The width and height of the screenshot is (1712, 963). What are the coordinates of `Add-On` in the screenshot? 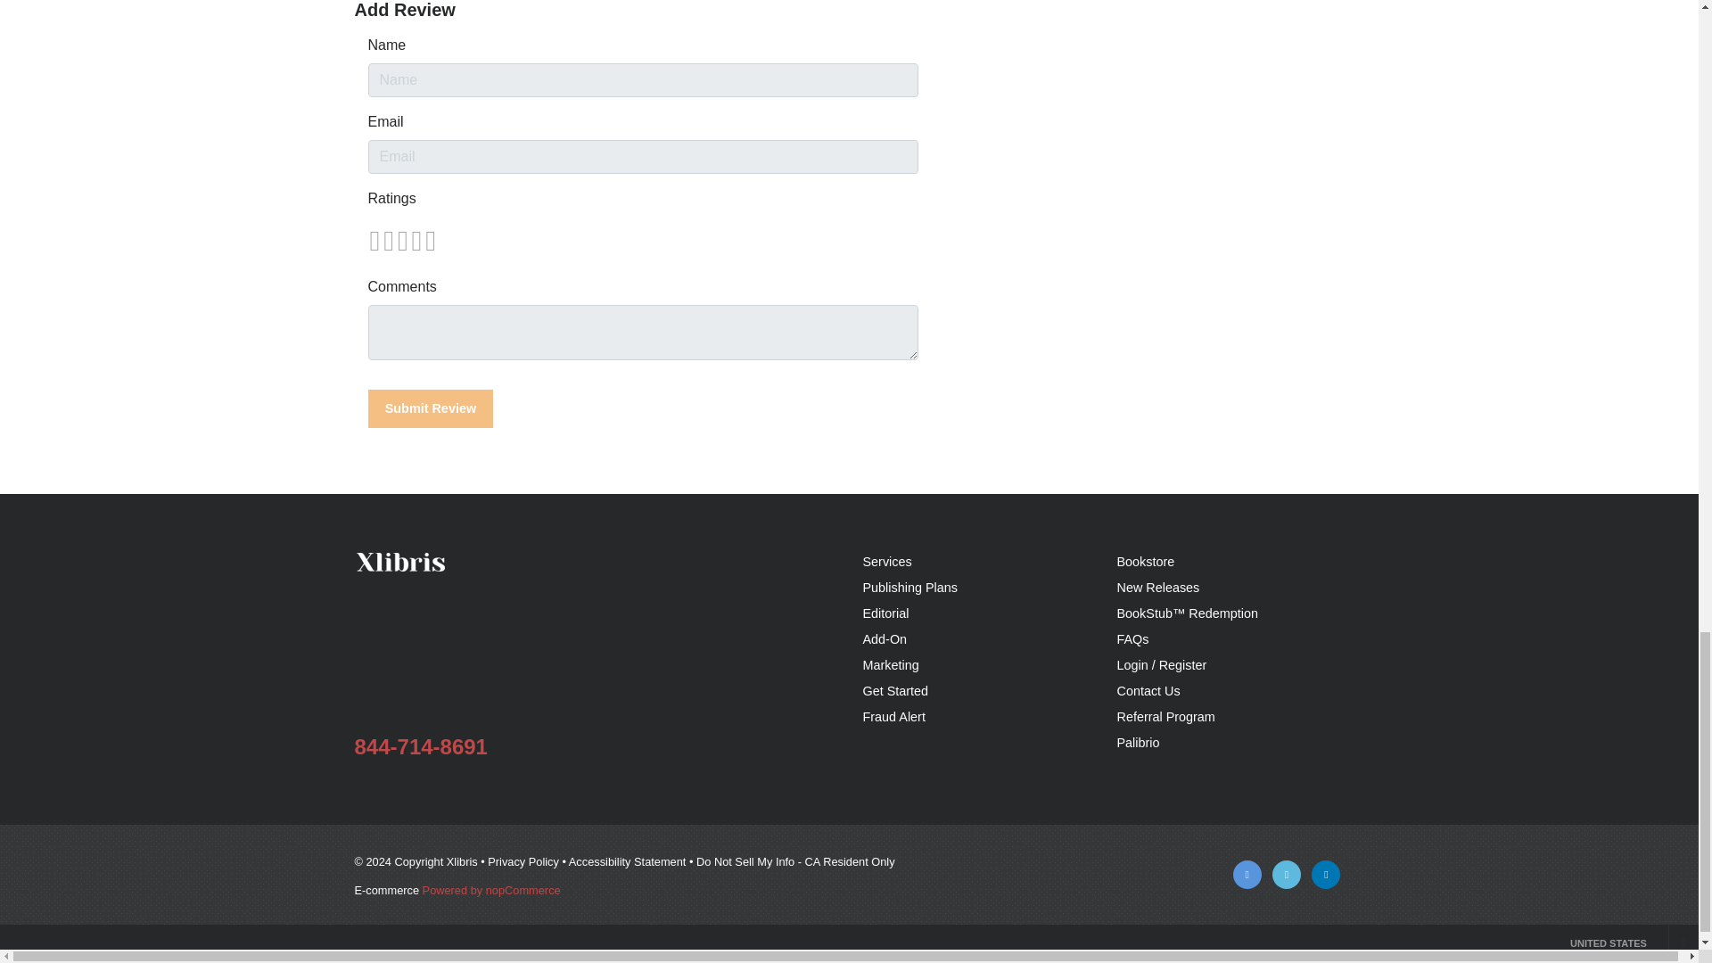 It's located at (885, 638).